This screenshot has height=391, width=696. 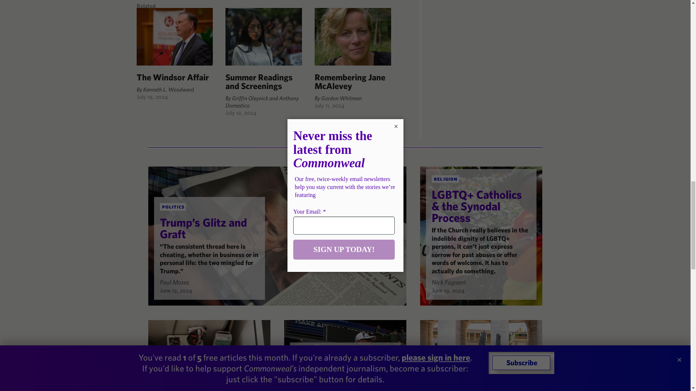 What do you see at coordinates (175, 290) in the screenshot?
I see `Wednesday, June 12, 2024 - 10:53` at bounding box center [175, 290].